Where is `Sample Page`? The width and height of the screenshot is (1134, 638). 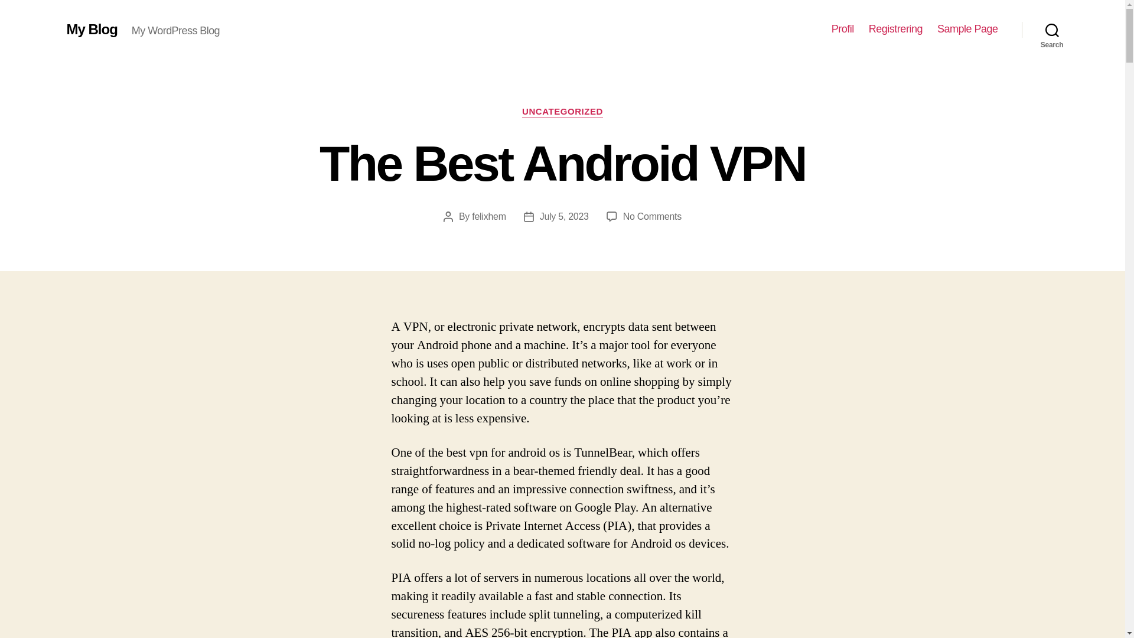
Sample Page is located at coordinates (967, 29).